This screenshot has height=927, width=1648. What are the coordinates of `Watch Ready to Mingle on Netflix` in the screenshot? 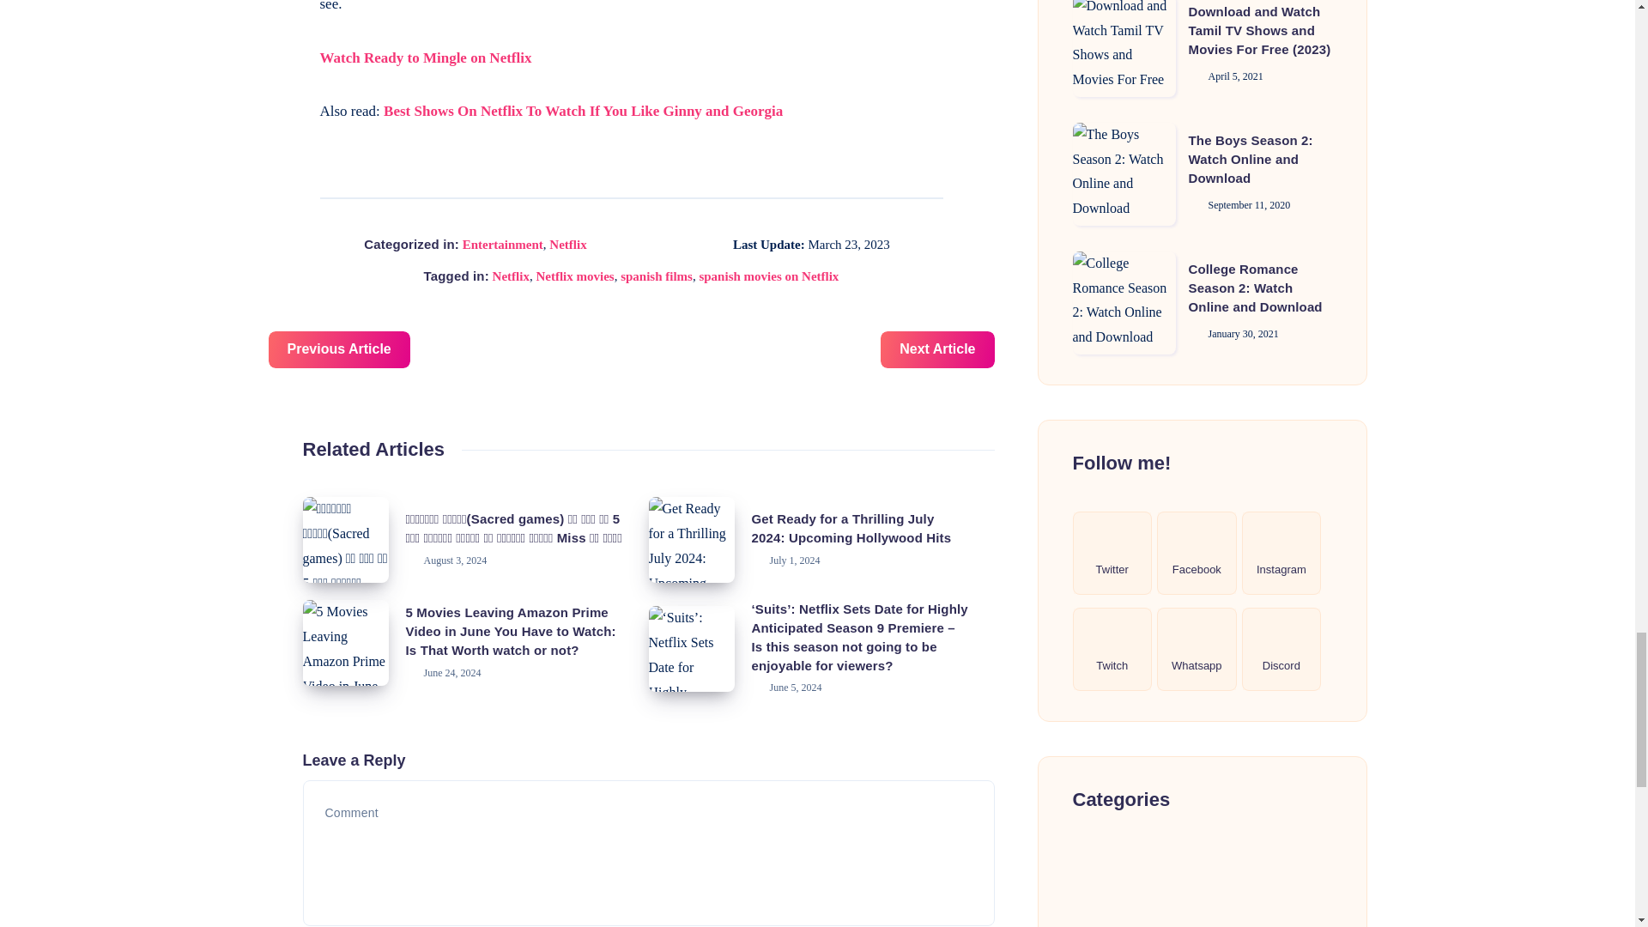 It's located at (425, 58).